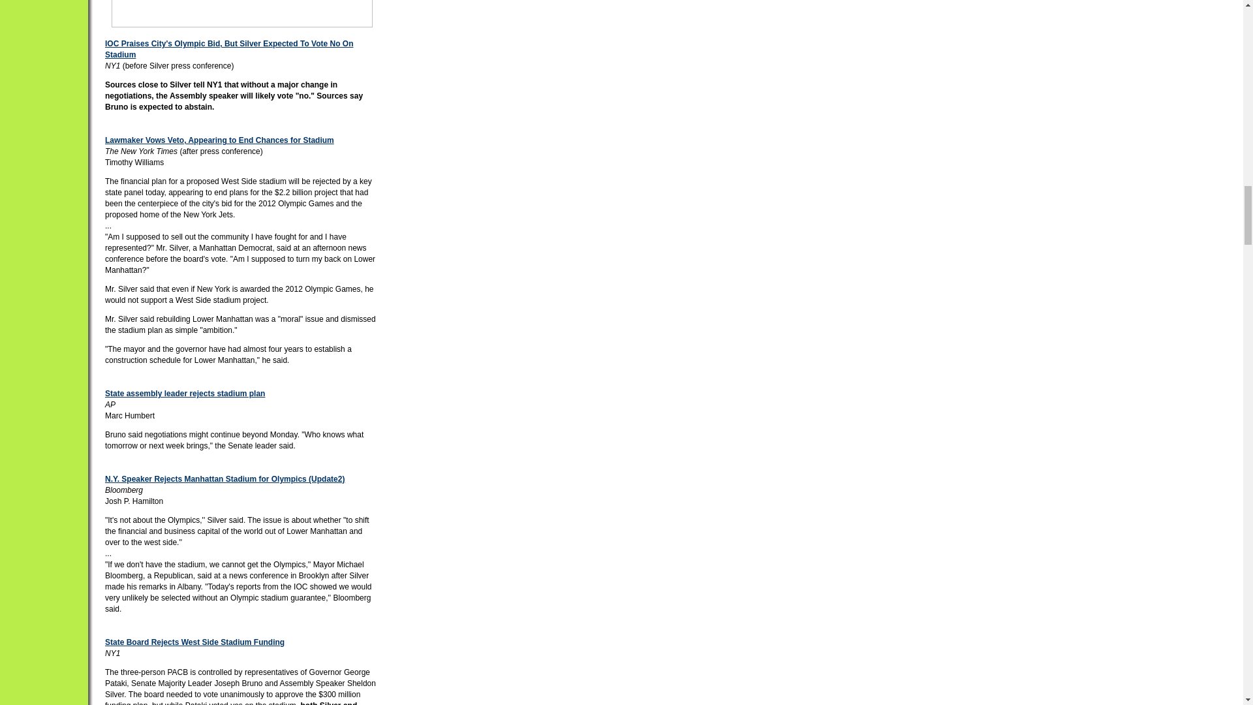  Describe the element at coordinates (194, 642) in the screenshot. I see `State Board Rejects West Side Stadium Funding` at that location.